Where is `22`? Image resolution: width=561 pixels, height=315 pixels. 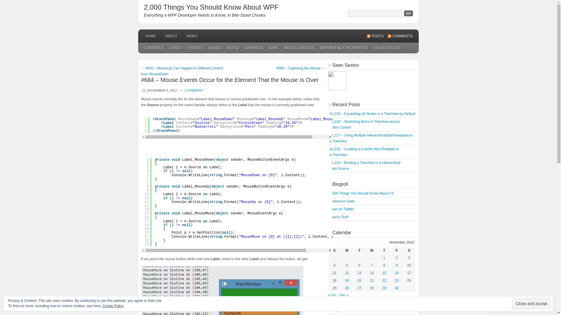 22 is located at coordinates (384, 281).